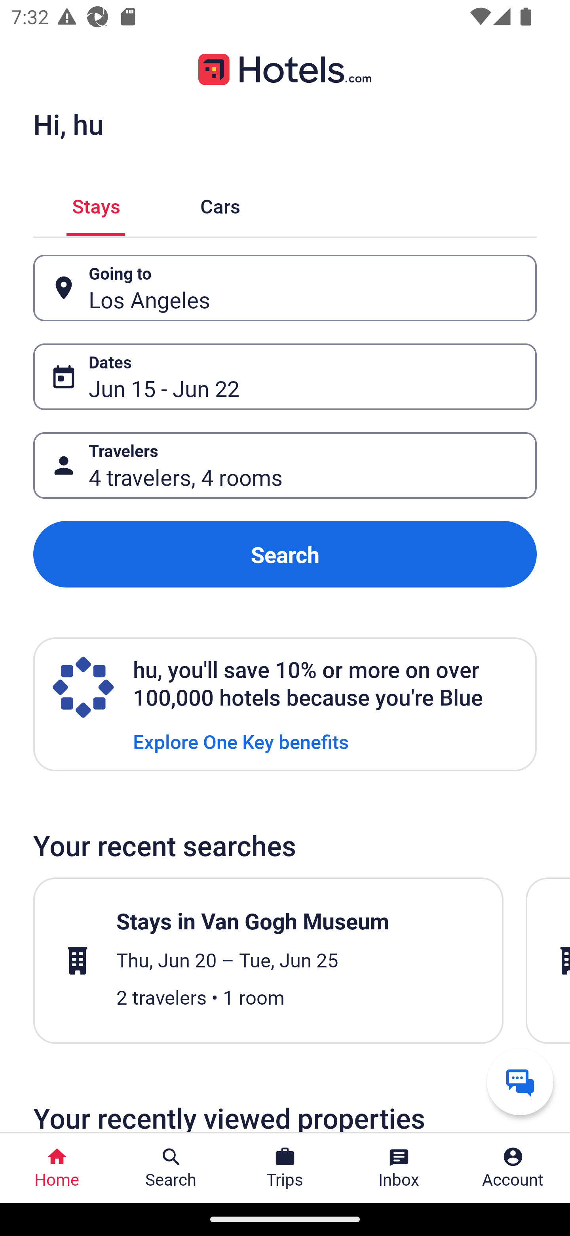  Describe the element at coordinates (285, 1168) in the screenshot. I see `Trips Trips Button` at that location.